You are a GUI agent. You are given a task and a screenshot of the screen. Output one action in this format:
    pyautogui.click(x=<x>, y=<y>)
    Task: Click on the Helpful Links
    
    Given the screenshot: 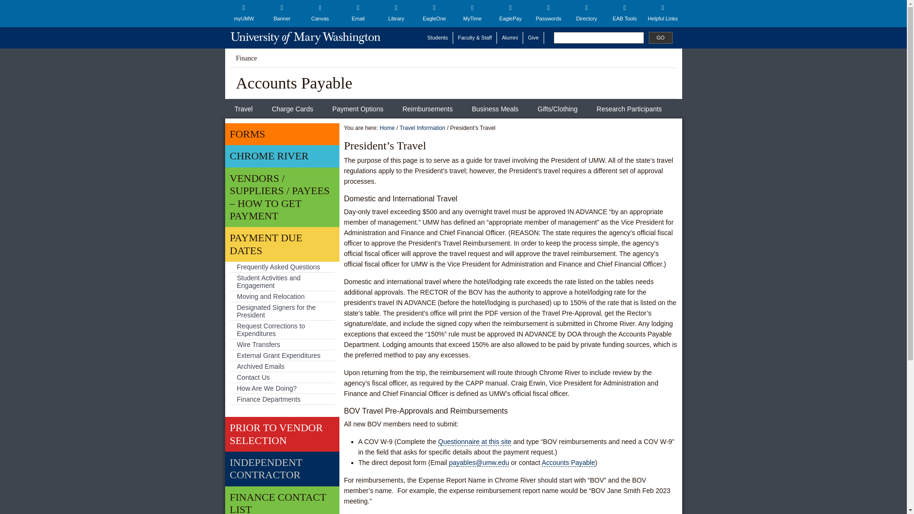 What is the action you would take?
    pyautogui.click(x=663, y=13)
    